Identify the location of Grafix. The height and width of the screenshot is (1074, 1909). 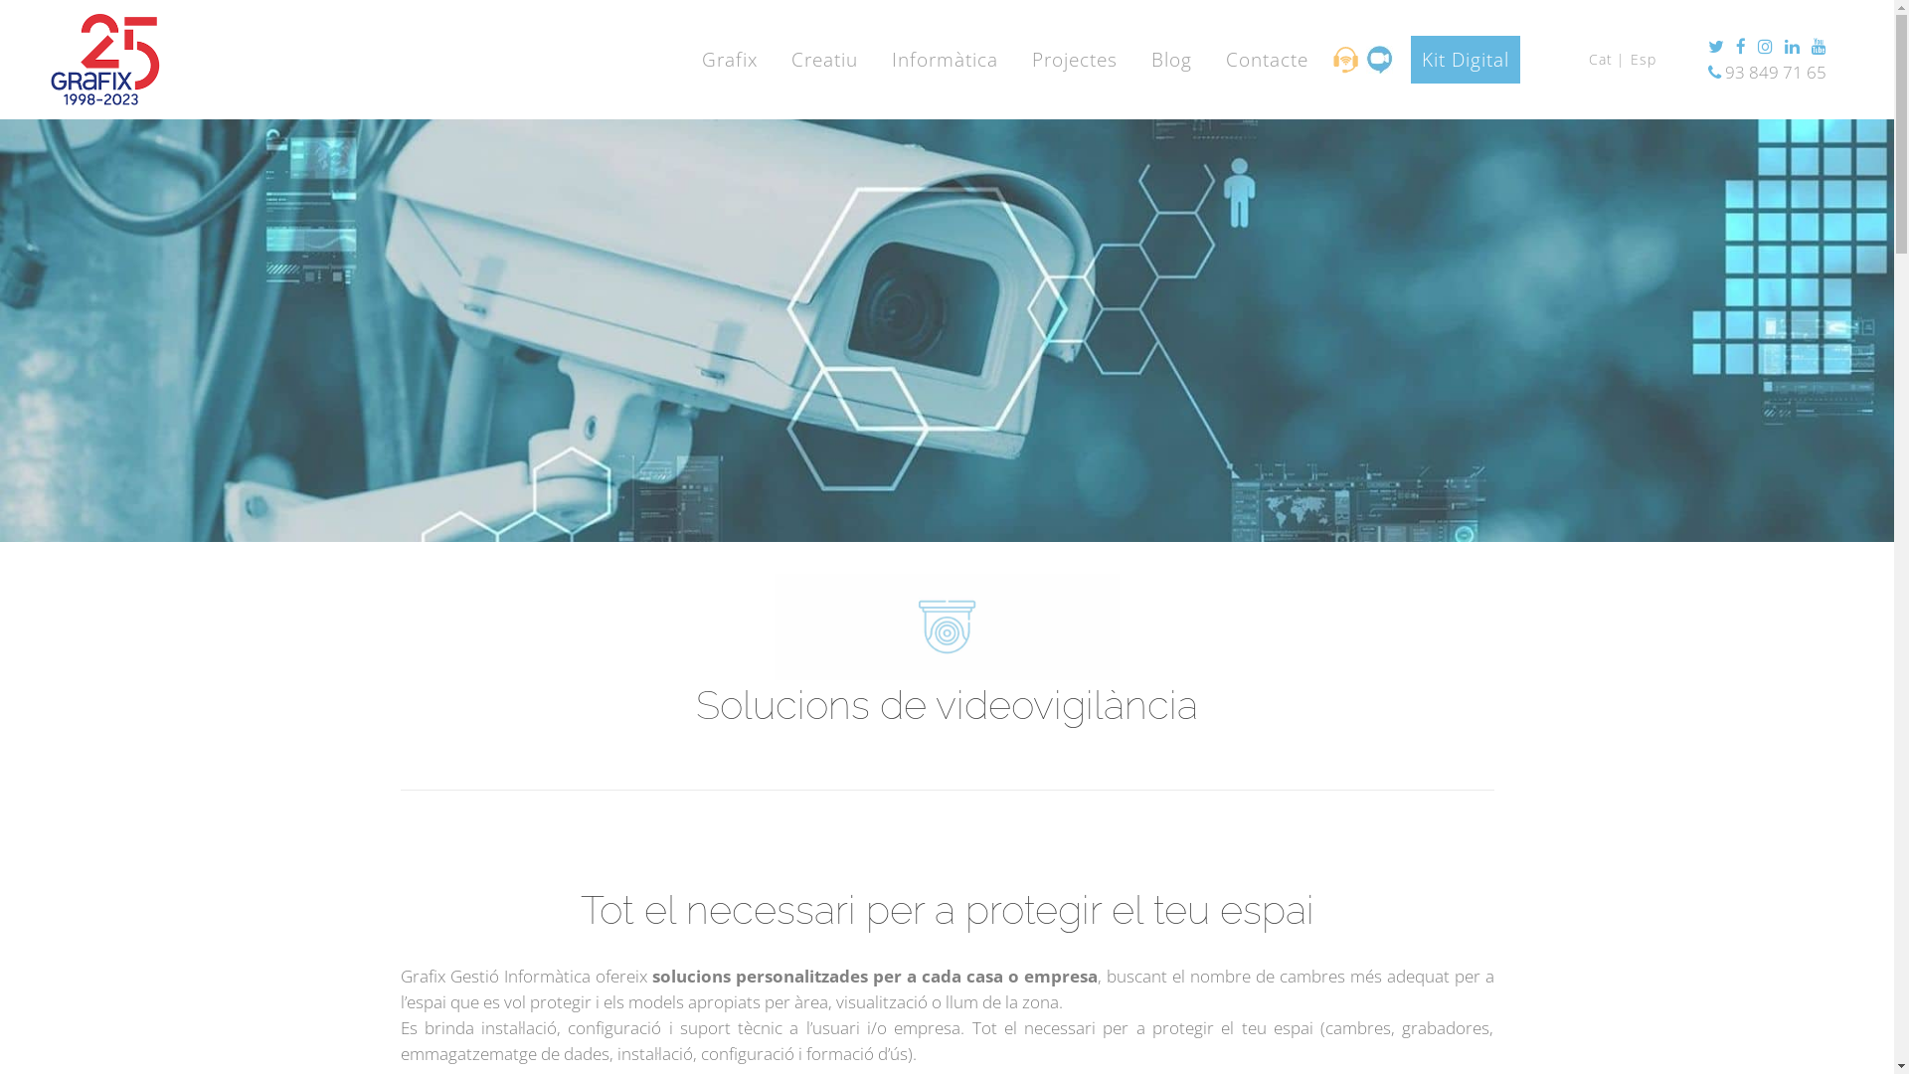
(730, 60).